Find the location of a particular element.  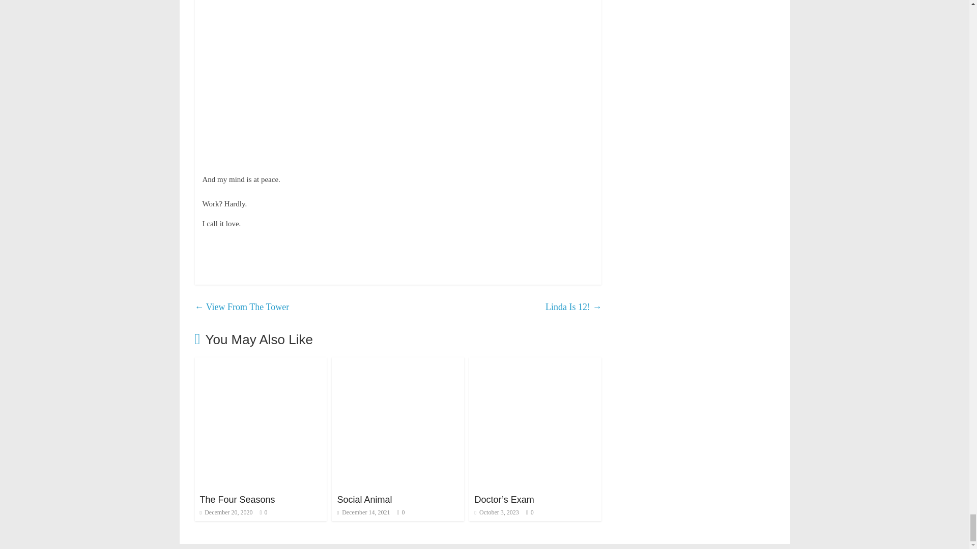

December 20, 2020 is located at coordinates (225, 512).